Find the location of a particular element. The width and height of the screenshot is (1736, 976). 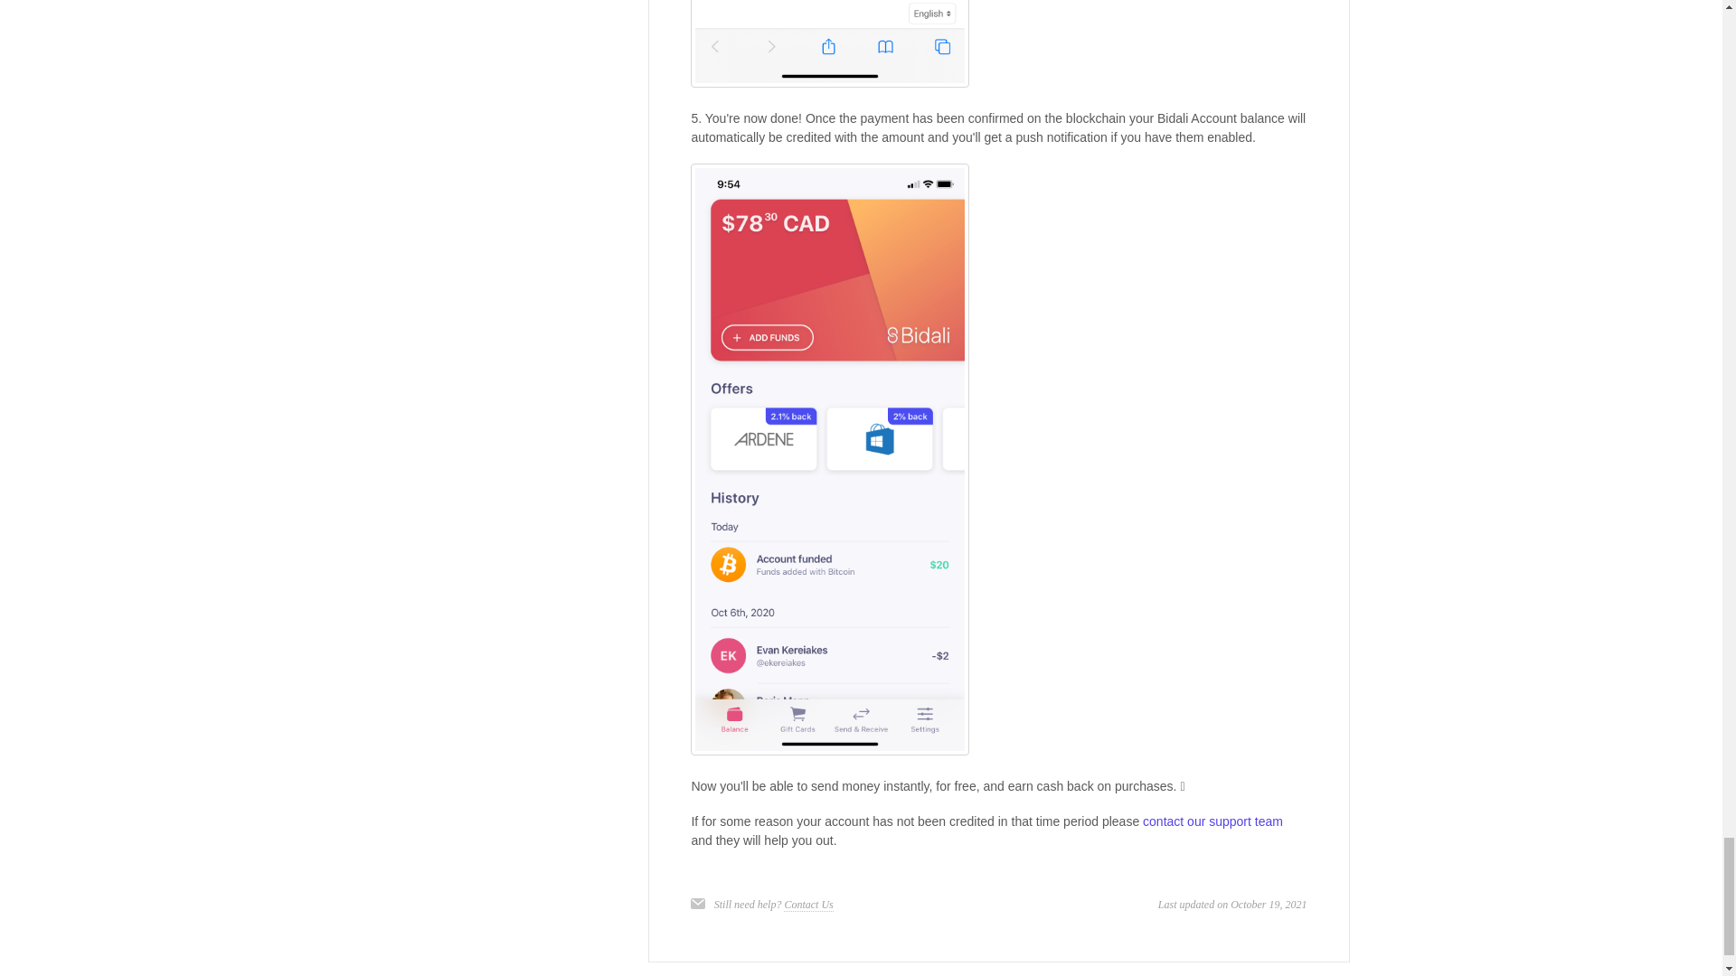

contact our support team is located at coordinates (1212, 821).